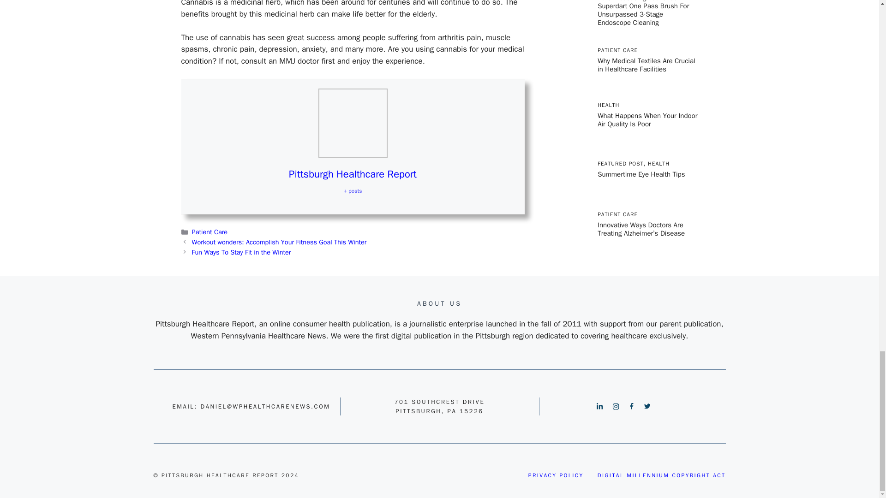  What do you see at coordinates (279, 242) in the screenshot?
I see `Workout wonders: Accomplish Your Fitness Goal This Winter` at bounding box center [279, 242].